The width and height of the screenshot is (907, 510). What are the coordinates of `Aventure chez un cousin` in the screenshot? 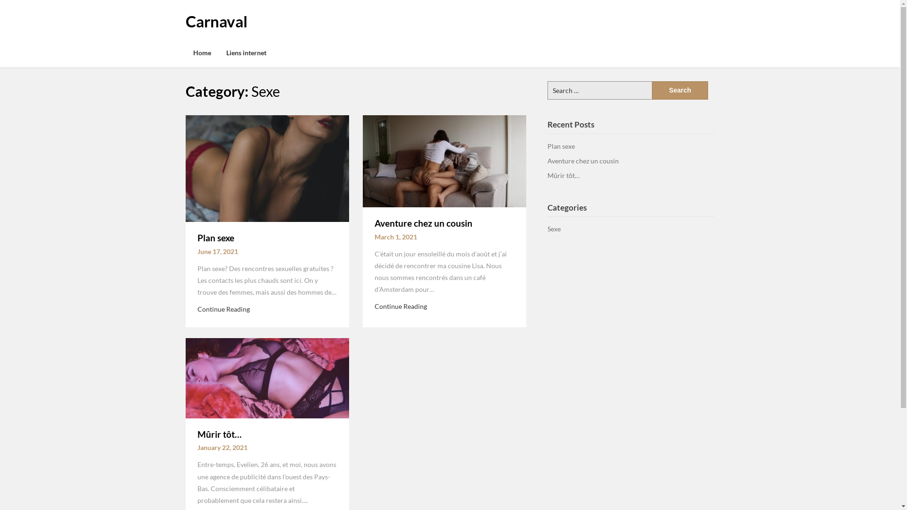 It's located at (423, 223).